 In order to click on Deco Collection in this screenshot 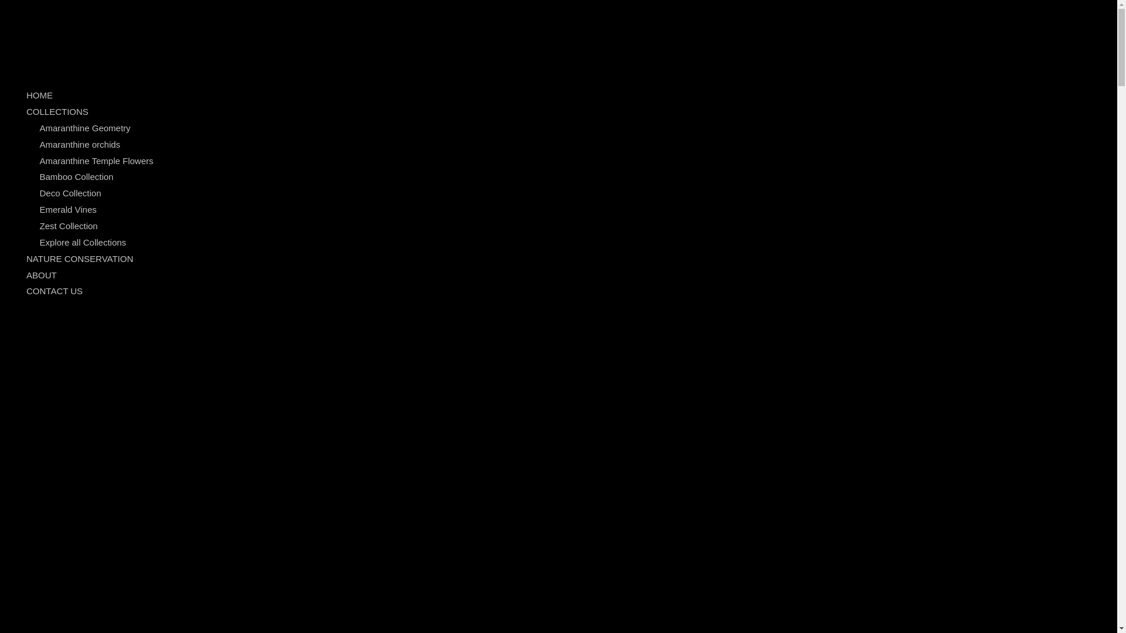, I will do `click(70, 193)`.